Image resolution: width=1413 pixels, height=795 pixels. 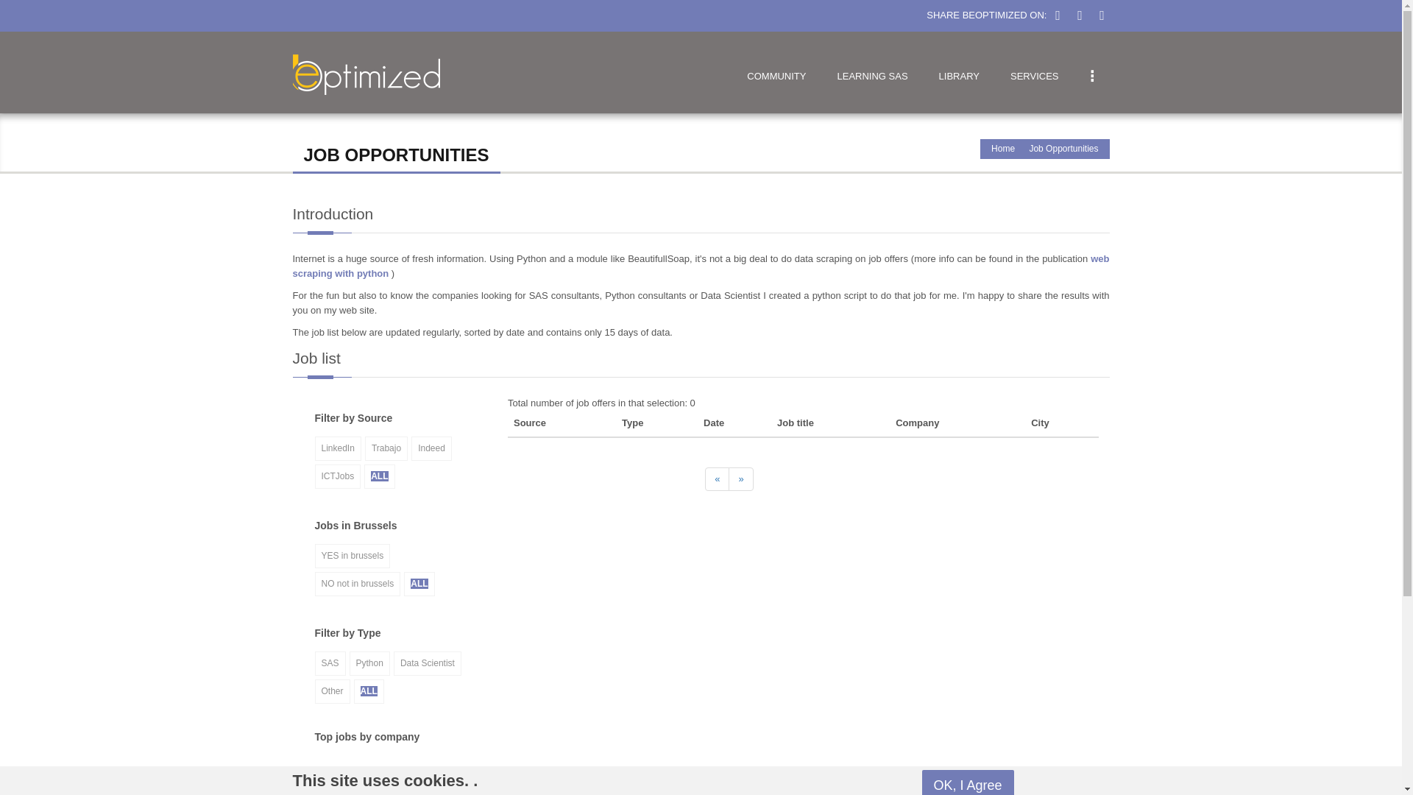 I want to click on SERVICES, so click(x=1034, y=72).